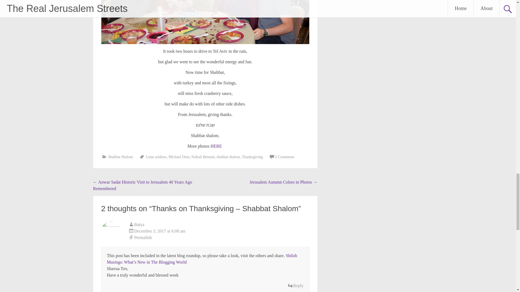 This screenshot has height=292, width=520. I want to click on 2 Comments, so click(284, 157).